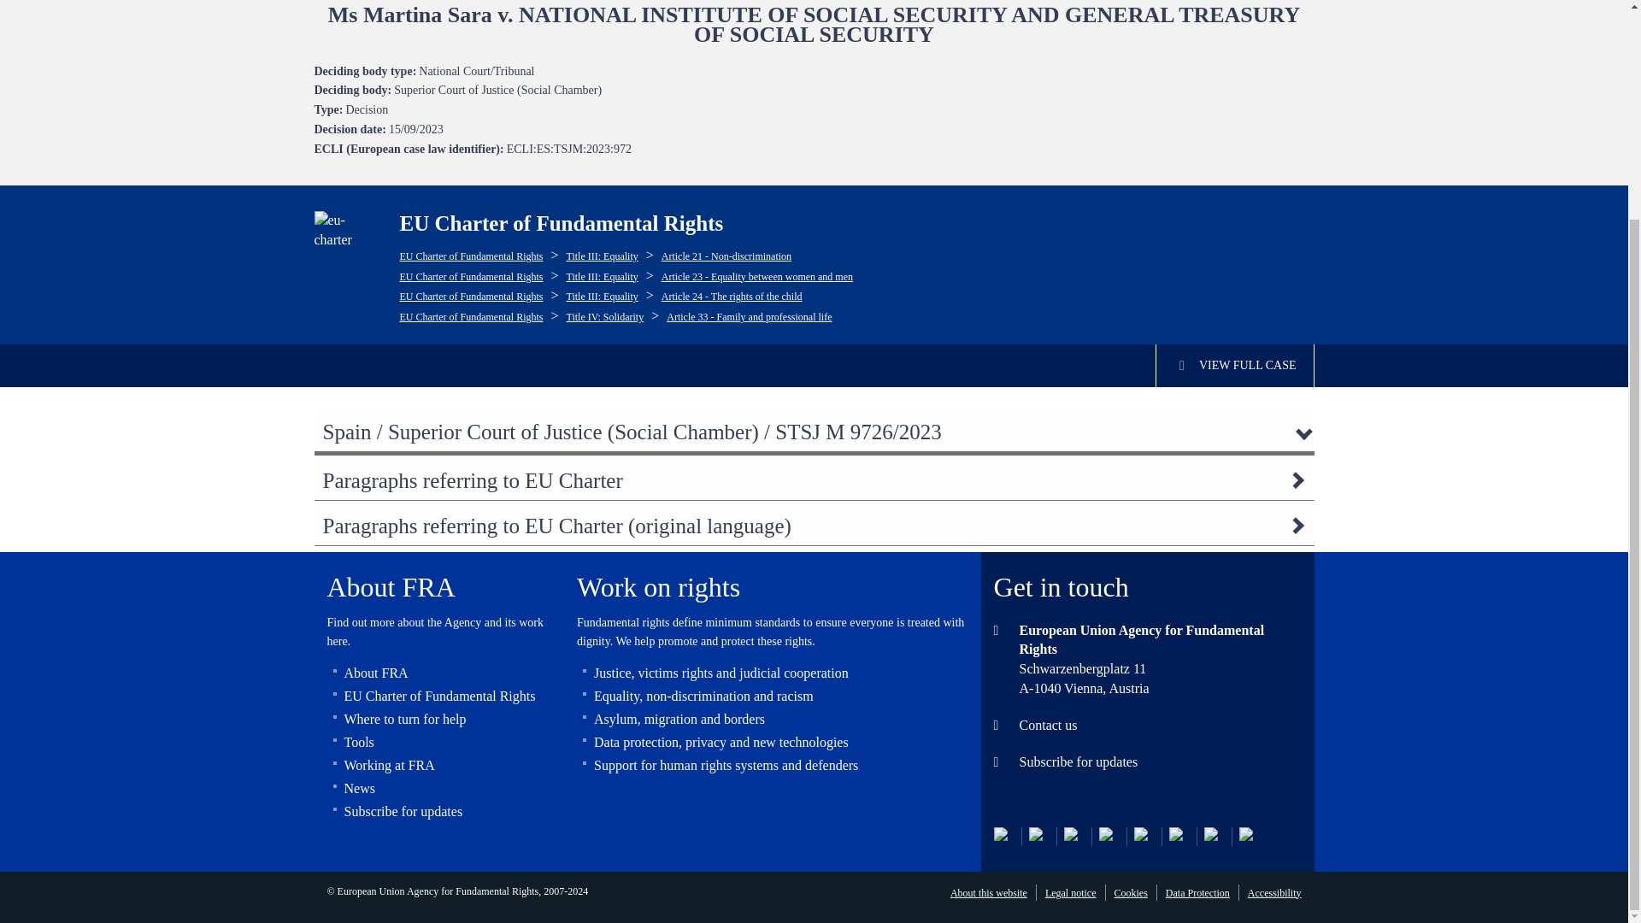 The height and width of the screenshot is (923, 1641). What do you see at coordinates (1144, 836) in the screenshot?
I see `FRA's YouTube channel` at bounding box center [1144, 836].